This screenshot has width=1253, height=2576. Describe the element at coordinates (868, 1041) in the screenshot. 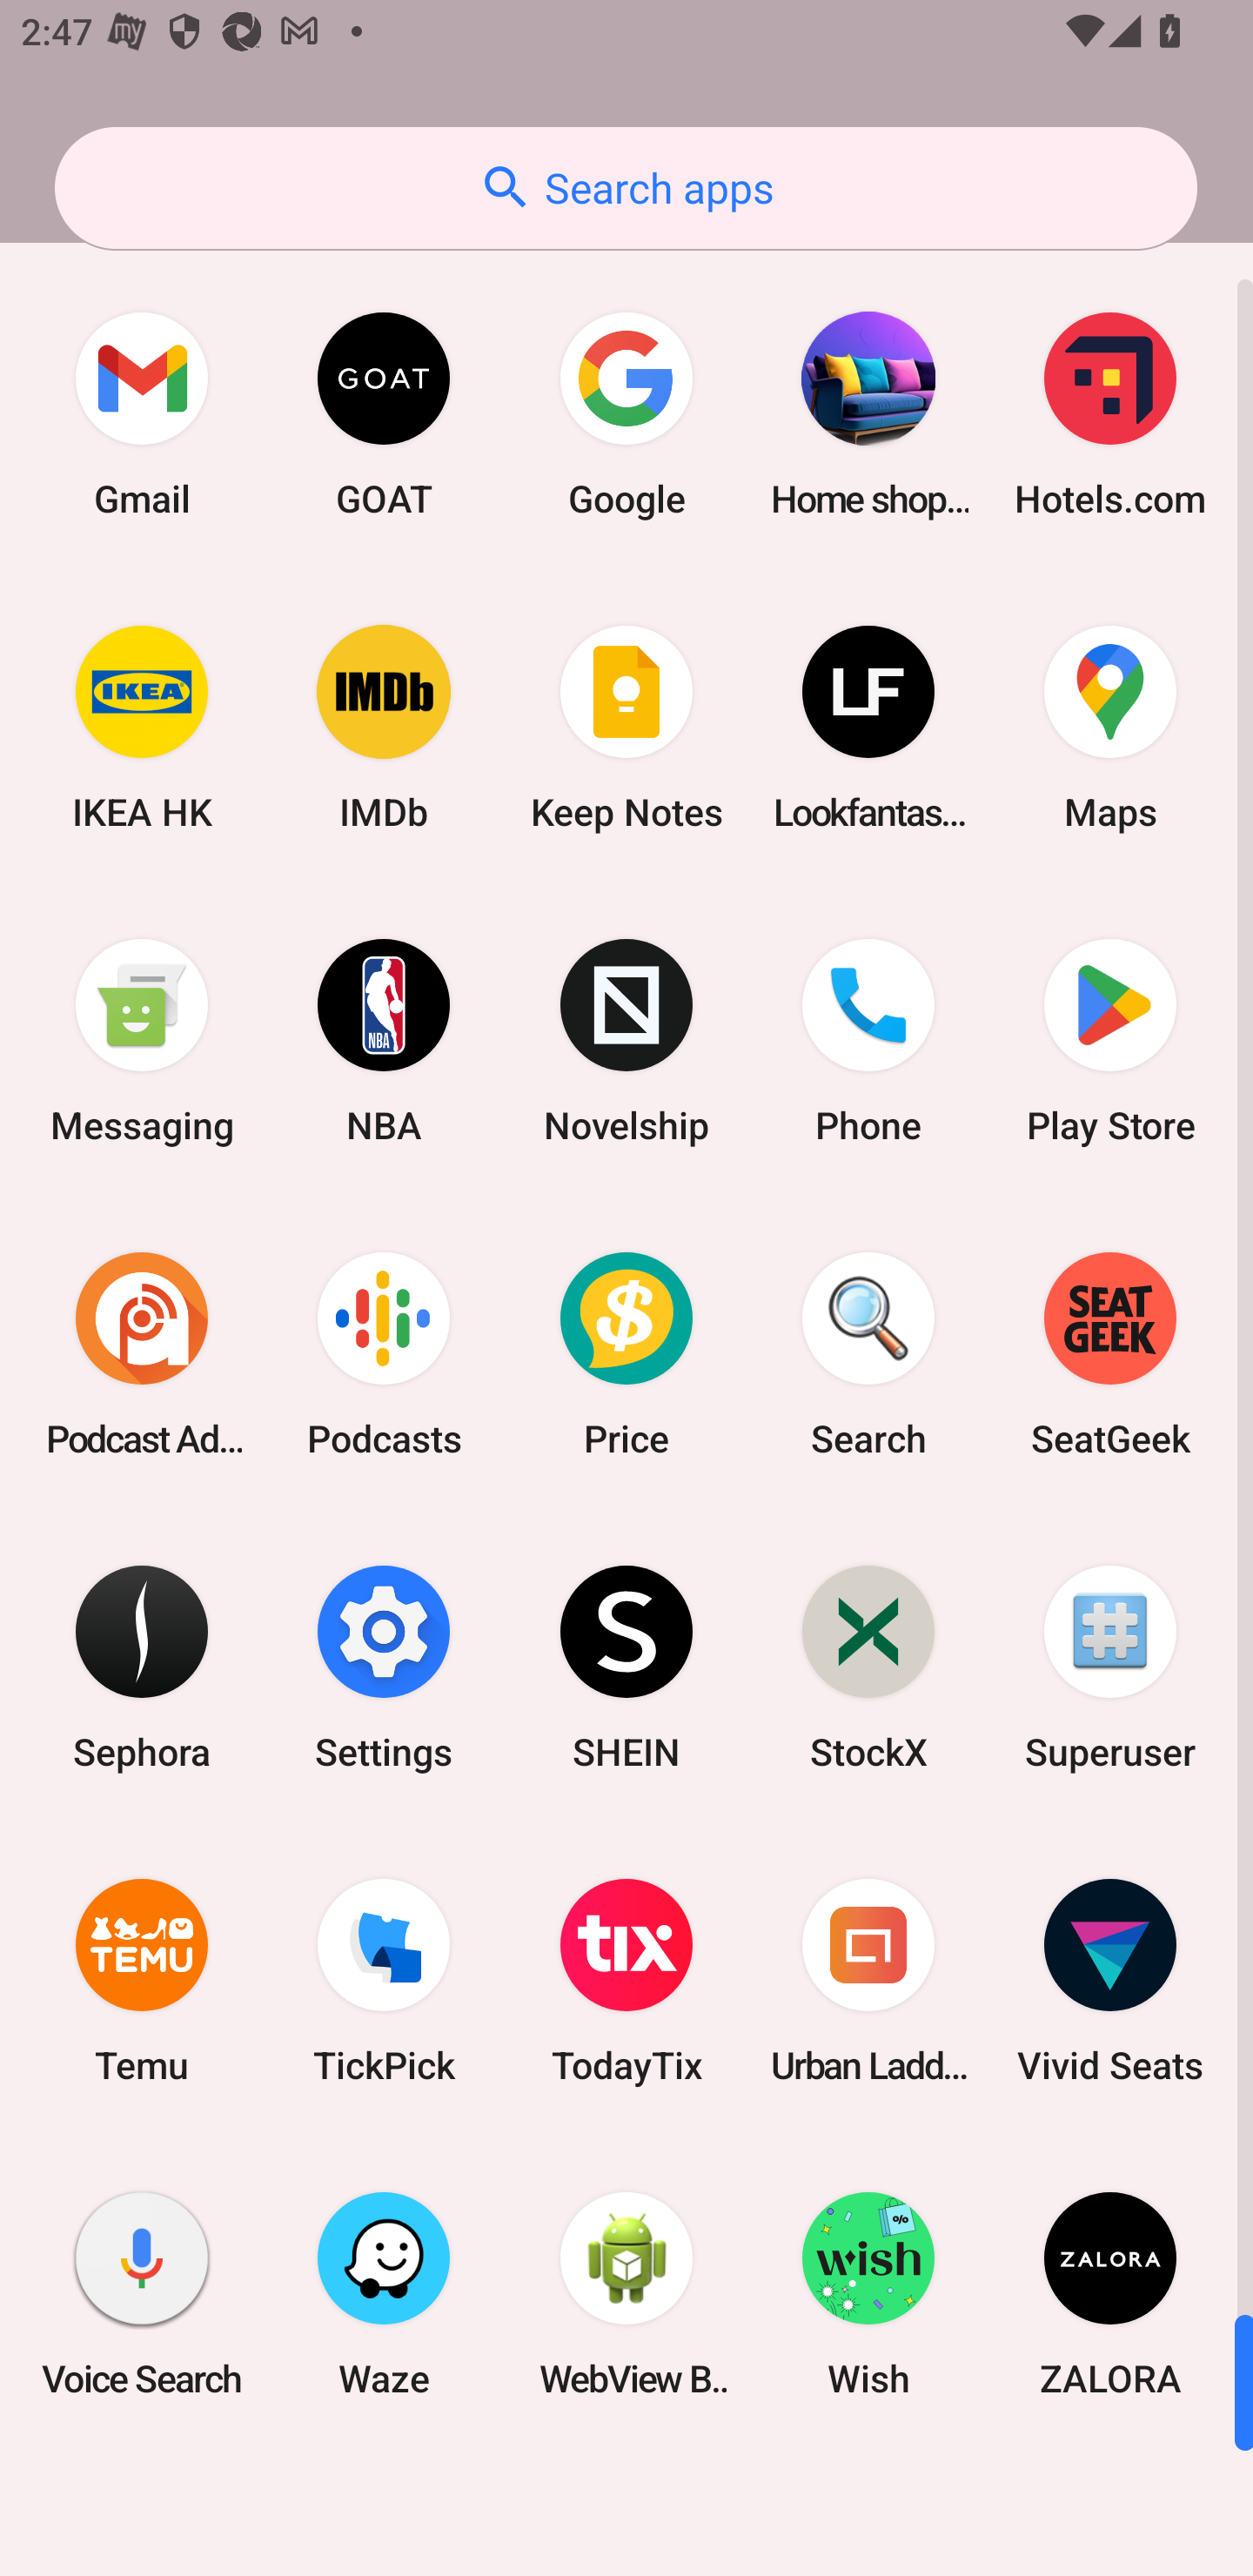

I see `Phone` at that location.